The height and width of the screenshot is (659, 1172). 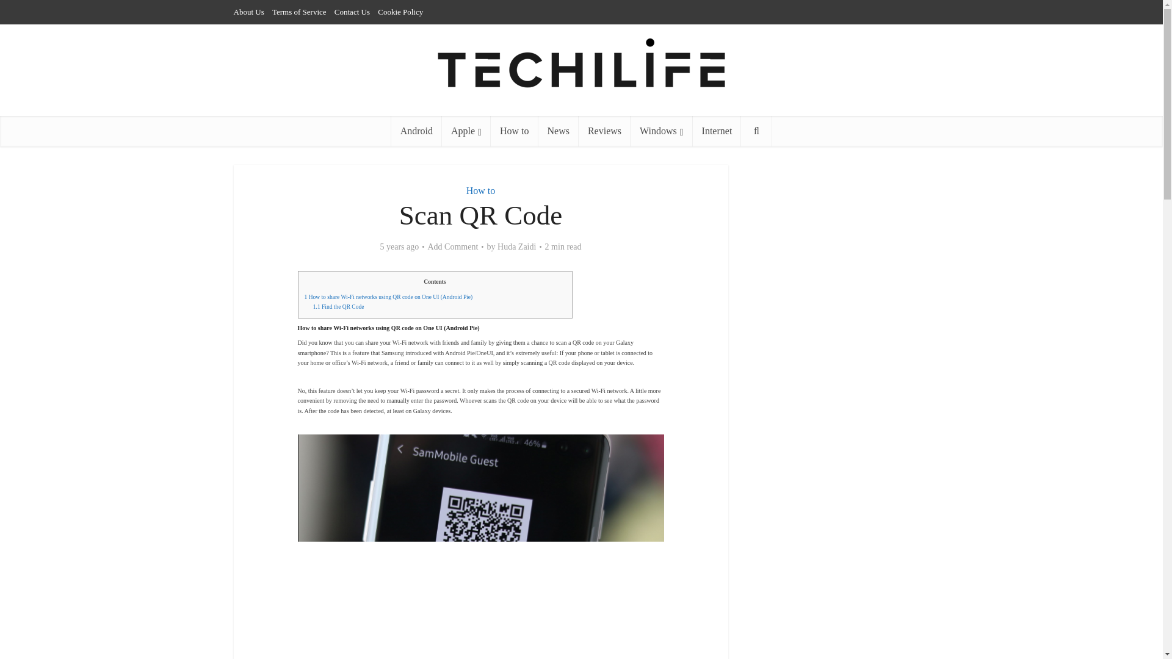 What do you see at coordinates (466, 131) in the screenshot?
I see `Apple` at bounding box center [466, 131].